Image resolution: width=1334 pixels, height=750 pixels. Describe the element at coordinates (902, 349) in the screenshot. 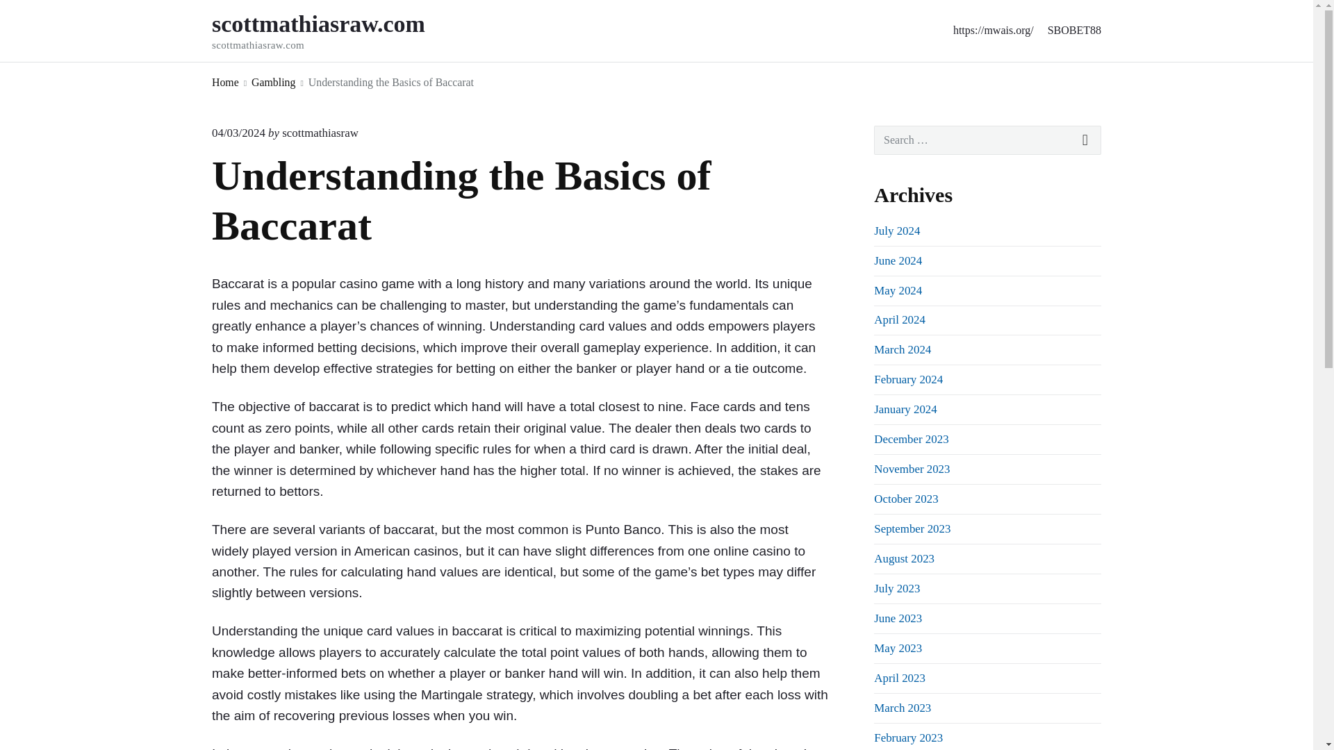

I see `December 2023` at that location.